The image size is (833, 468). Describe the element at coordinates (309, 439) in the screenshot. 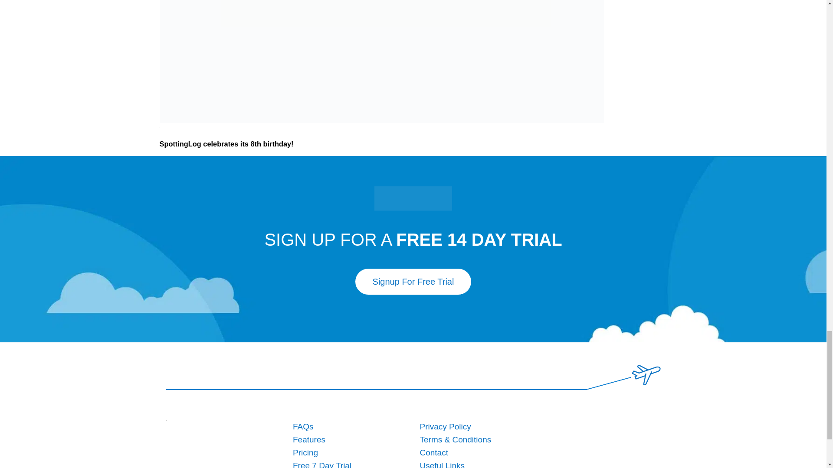

I see `Features` at that location.